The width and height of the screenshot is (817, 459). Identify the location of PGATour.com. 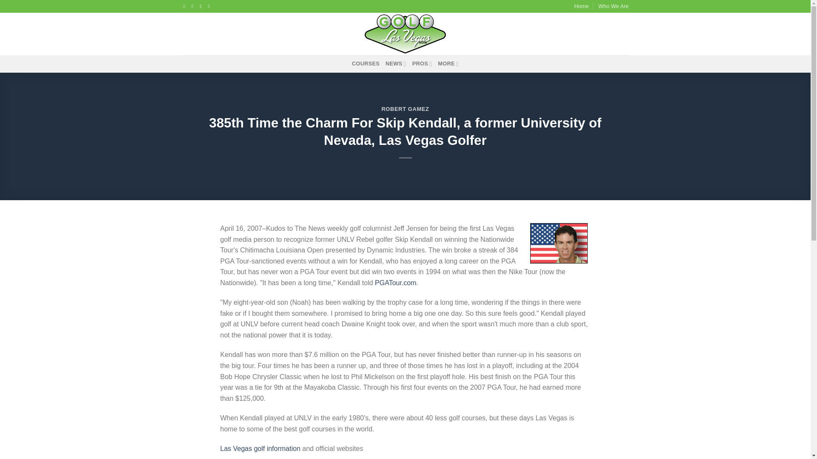
(396, 282).